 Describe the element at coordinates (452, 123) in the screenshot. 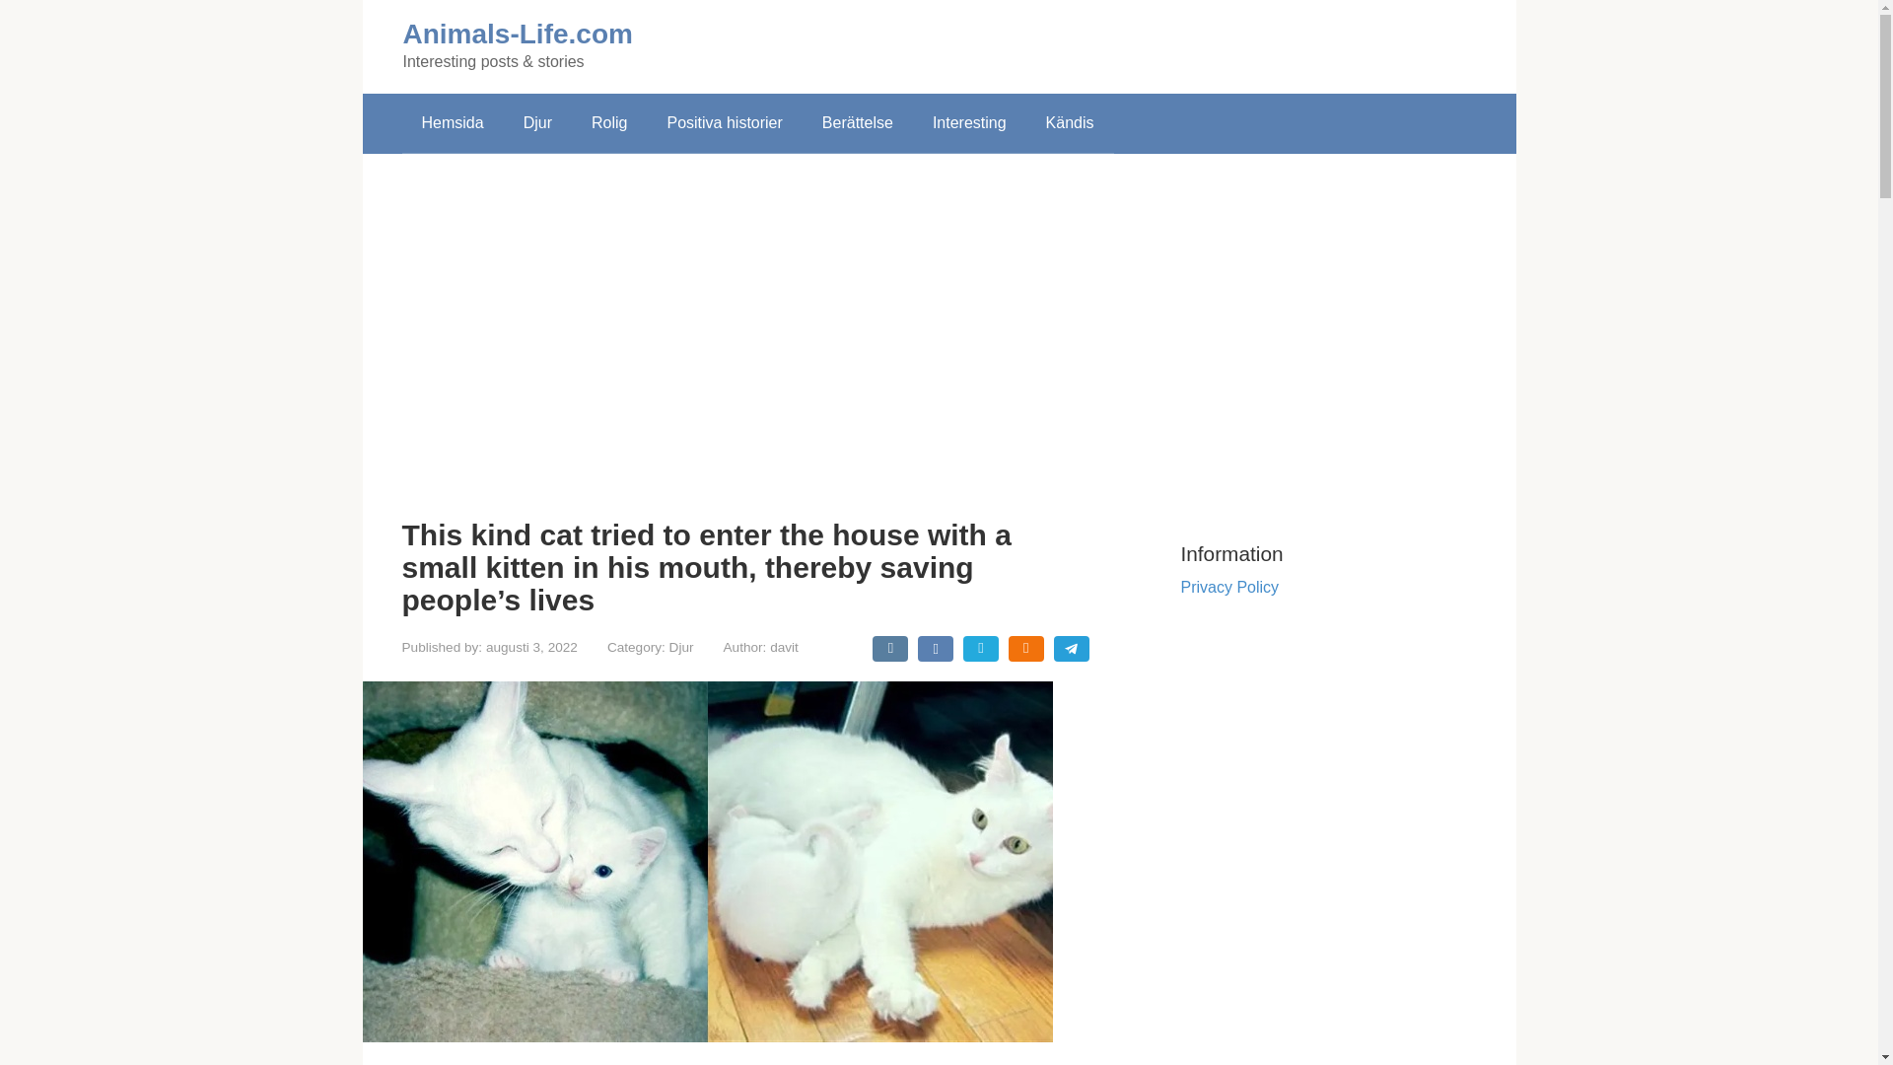

I see `Hemsida` at that location.